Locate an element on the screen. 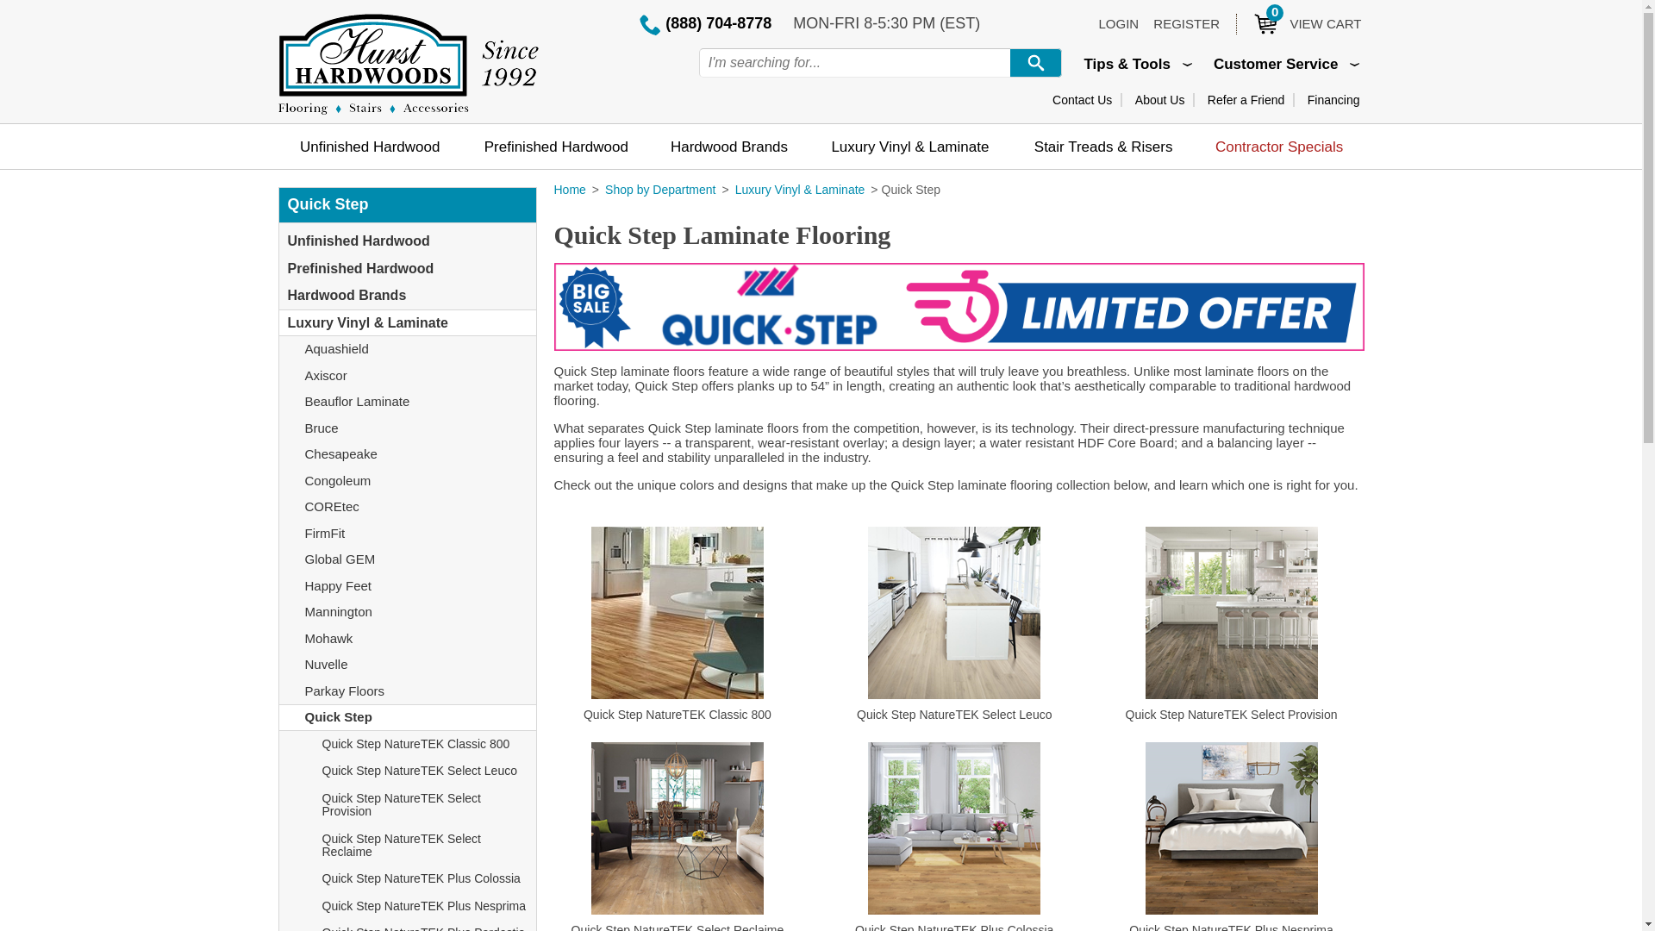 The width and height of the screenshot is (1655, 931). Unfinished Hardwood is located at coordinates (369, 146).